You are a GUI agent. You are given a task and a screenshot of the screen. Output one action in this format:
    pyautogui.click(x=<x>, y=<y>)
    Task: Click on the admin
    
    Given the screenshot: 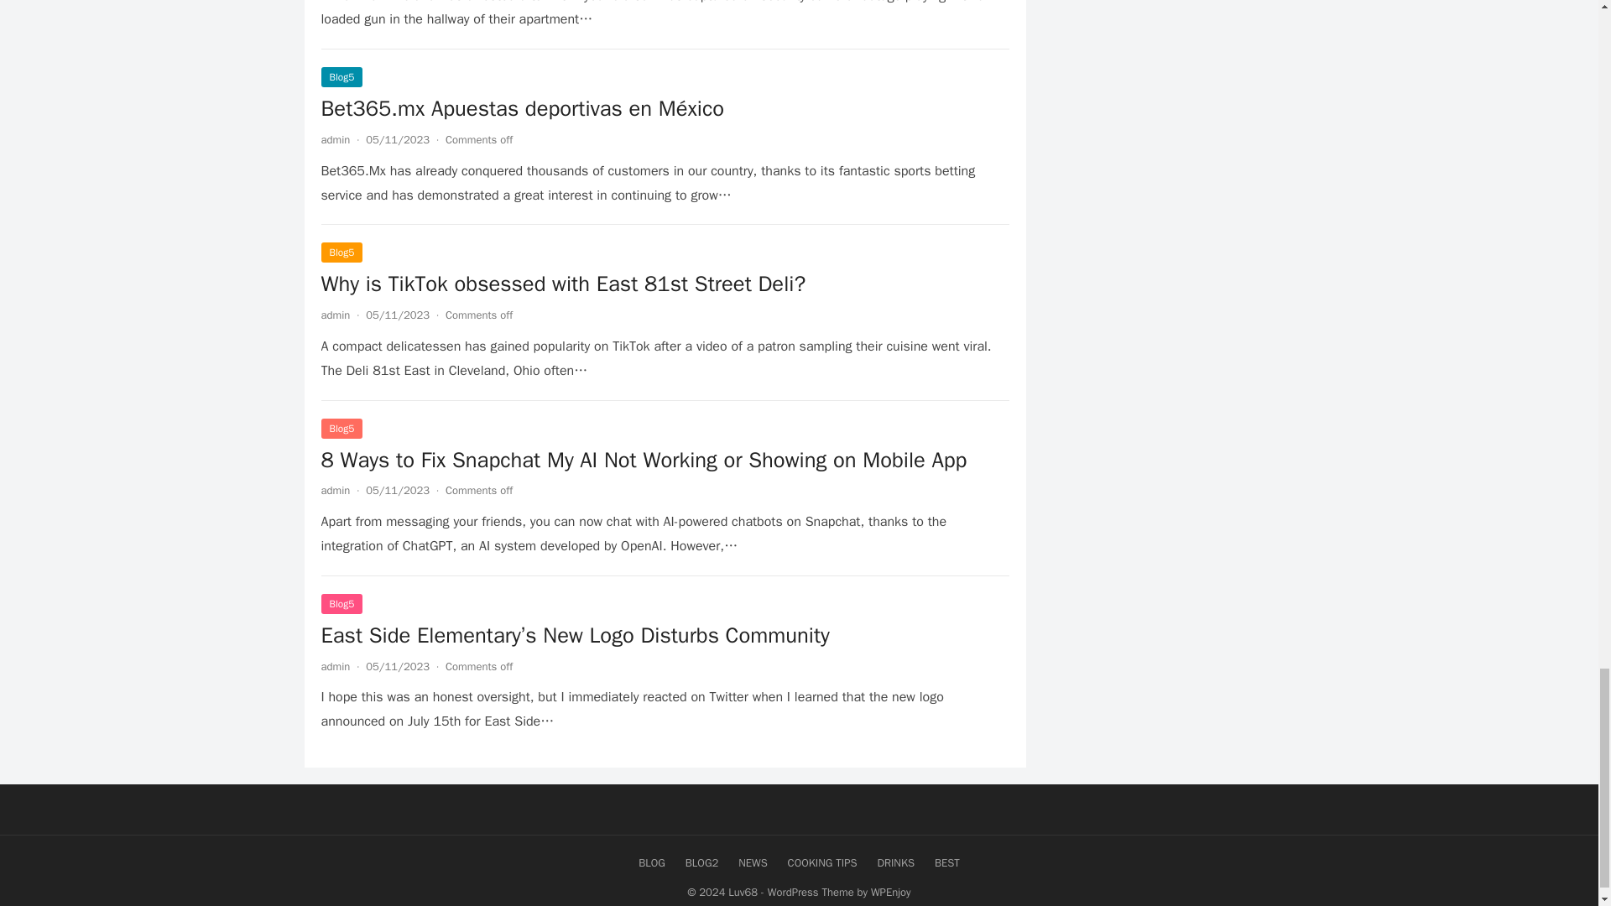 What is the action you would take?
    pyautogui.click(x=335, y=139)
    